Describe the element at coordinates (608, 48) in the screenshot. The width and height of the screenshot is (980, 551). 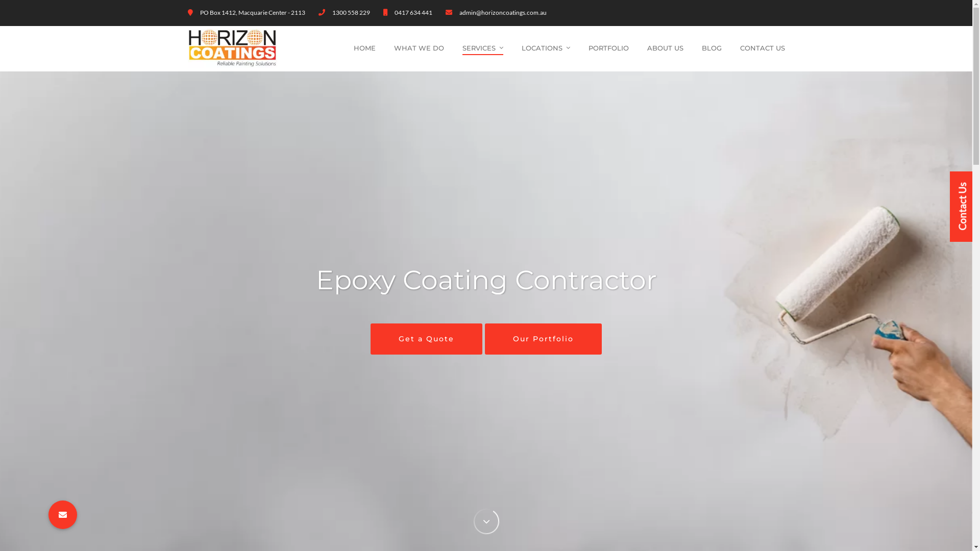
I see `PORTFOLIO` at that location.